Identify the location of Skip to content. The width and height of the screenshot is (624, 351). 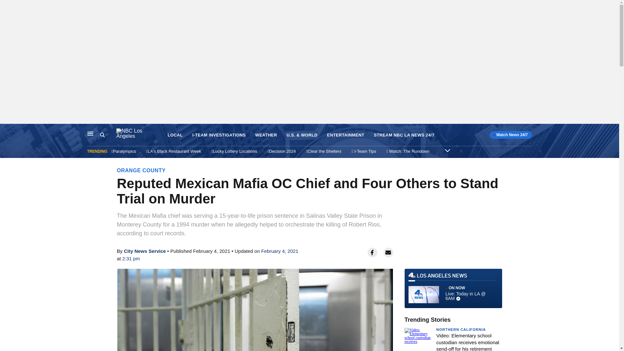
(7, 131).